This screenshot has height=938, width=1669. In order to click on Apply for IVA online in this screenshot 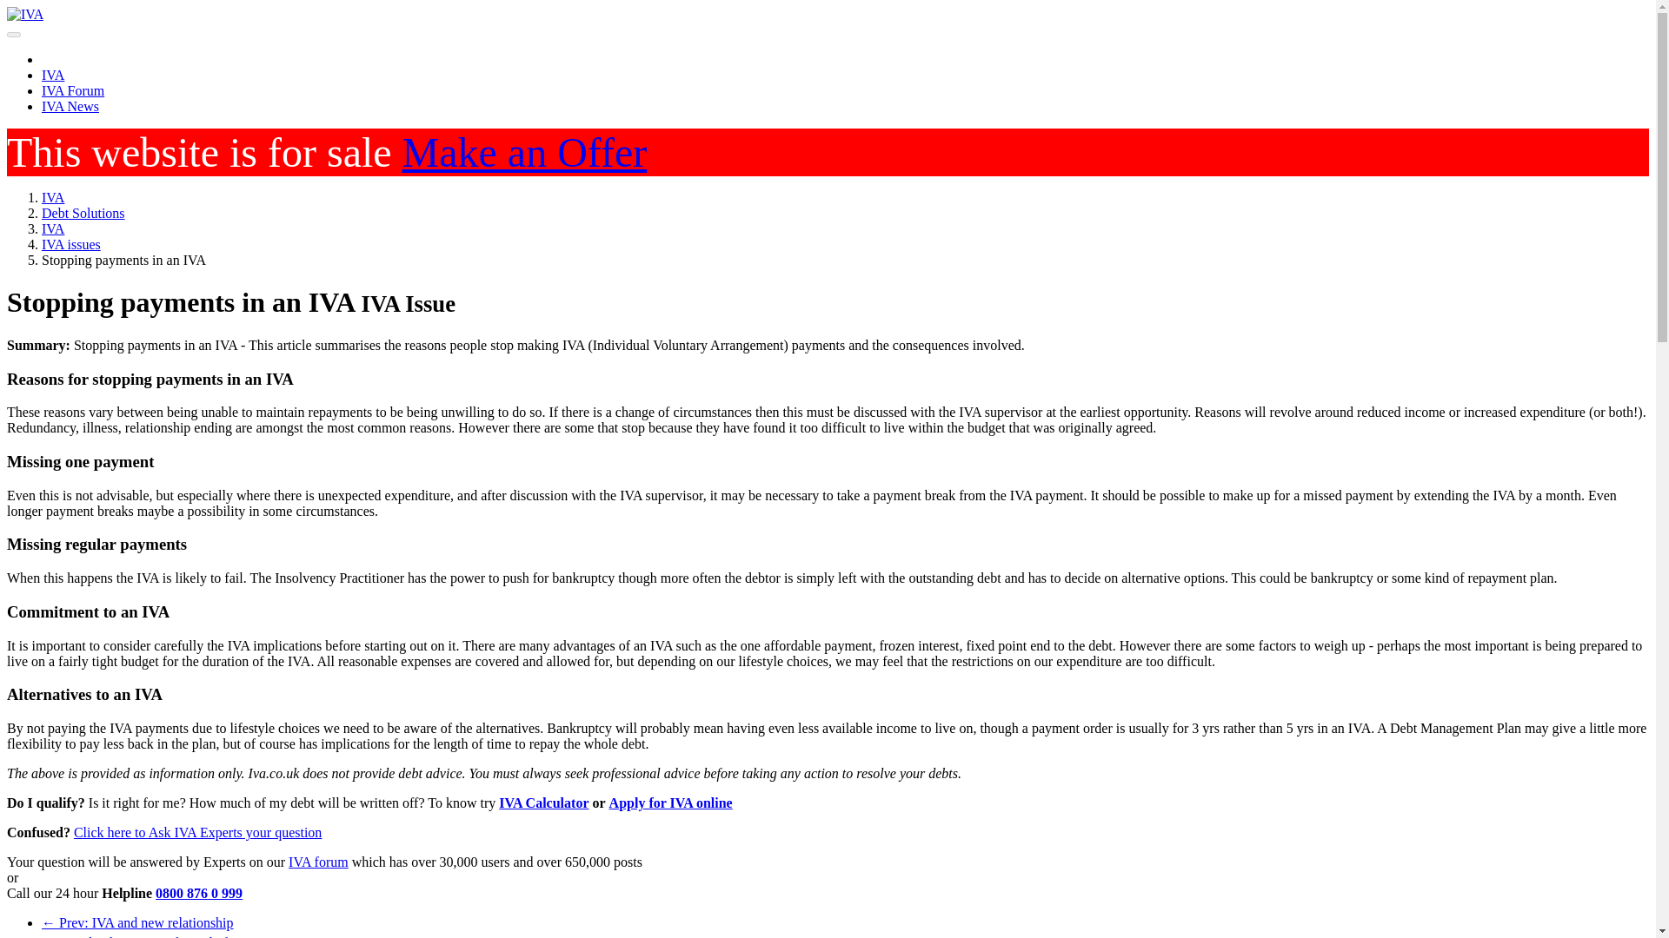, I will do `click(670, 803)`.